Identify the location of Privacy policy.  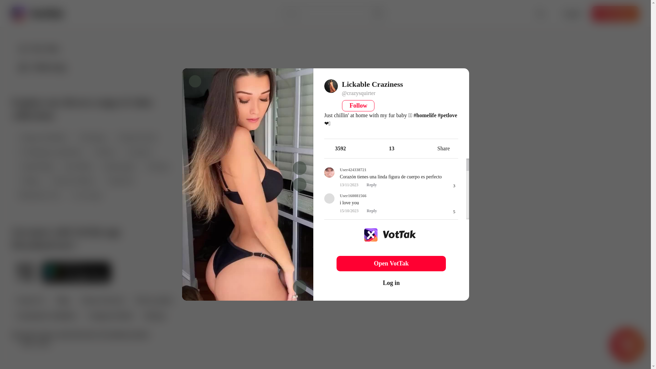
(154, 301).